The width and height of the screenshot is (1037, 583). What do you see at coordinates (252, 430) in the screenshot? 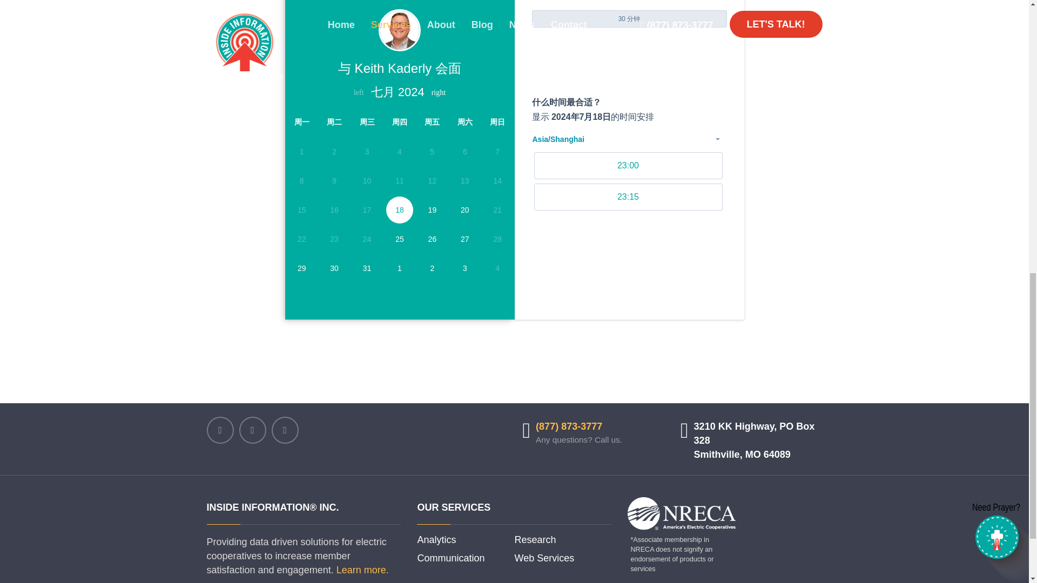
I see `linkedin` at bounding box center [252, 430].